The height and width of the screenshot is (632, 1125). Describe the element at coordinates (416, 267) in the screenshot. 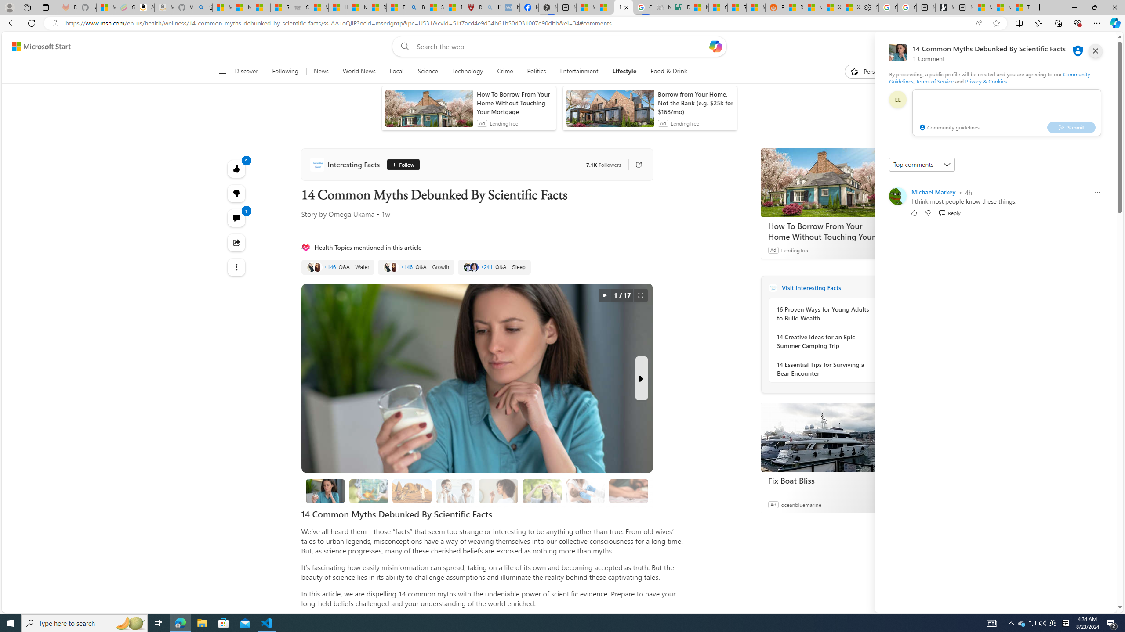

I see `Growth` at that location.